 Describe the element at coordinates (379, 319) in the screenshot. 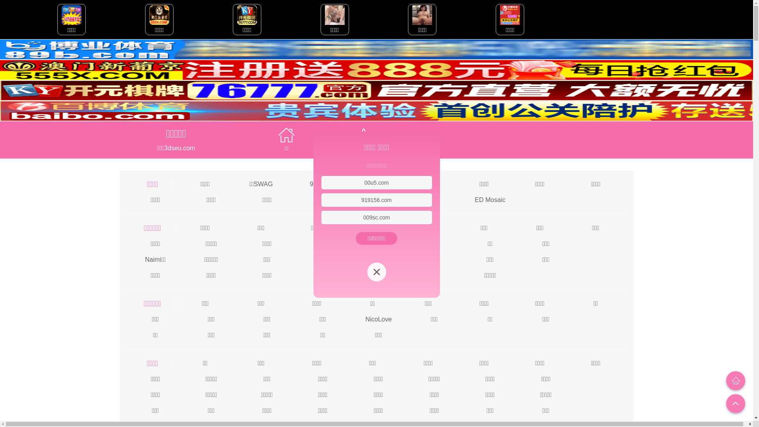

I see `NicoLove` at that location.